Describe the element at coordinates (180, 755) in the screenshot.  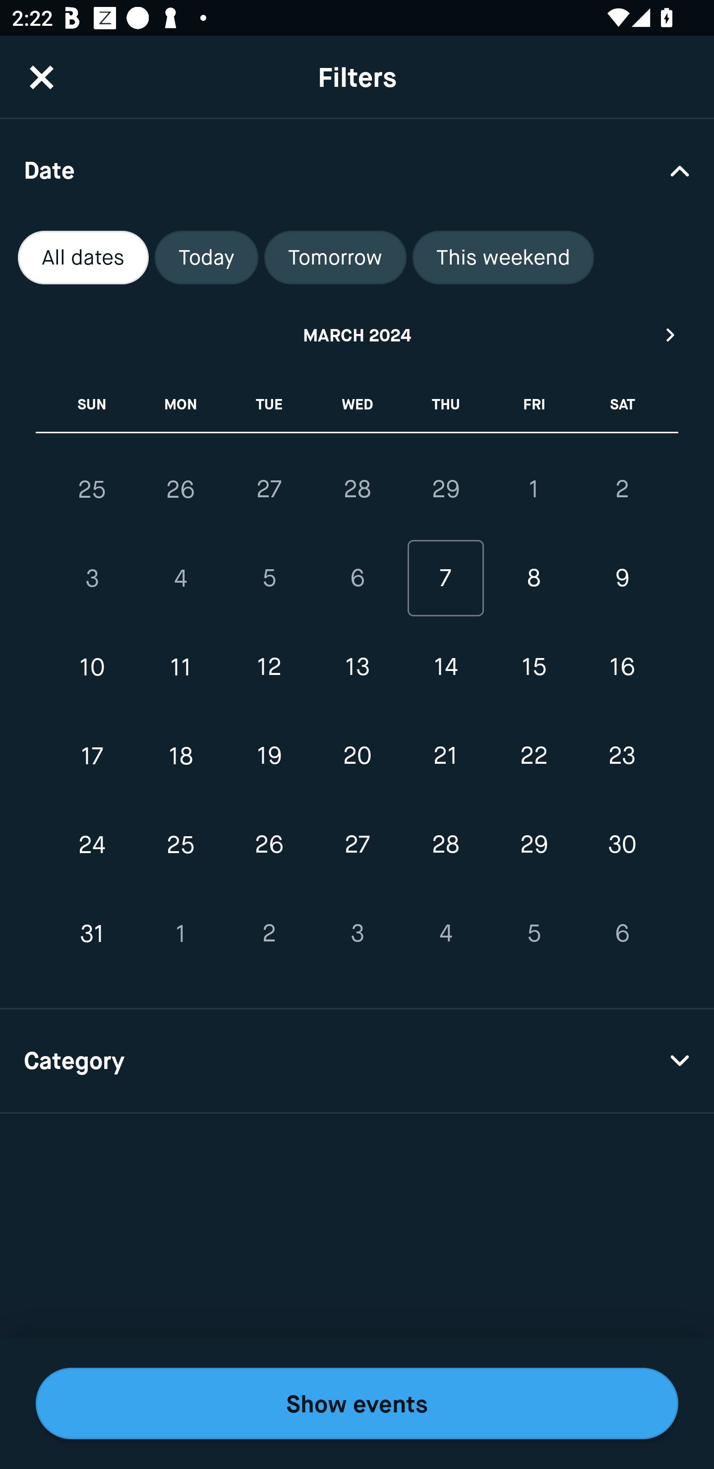
I see `18` at that location.